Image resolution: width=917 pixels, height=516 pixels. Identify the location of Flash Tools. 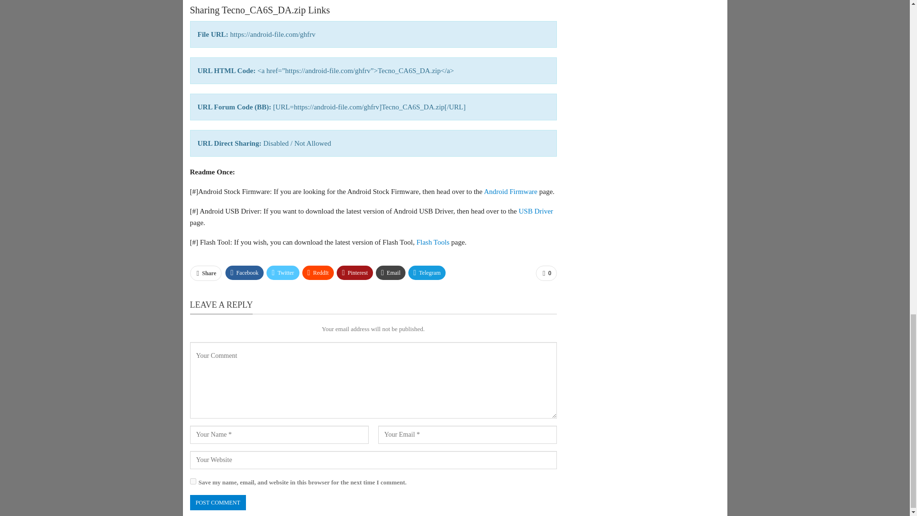
(433, 242).